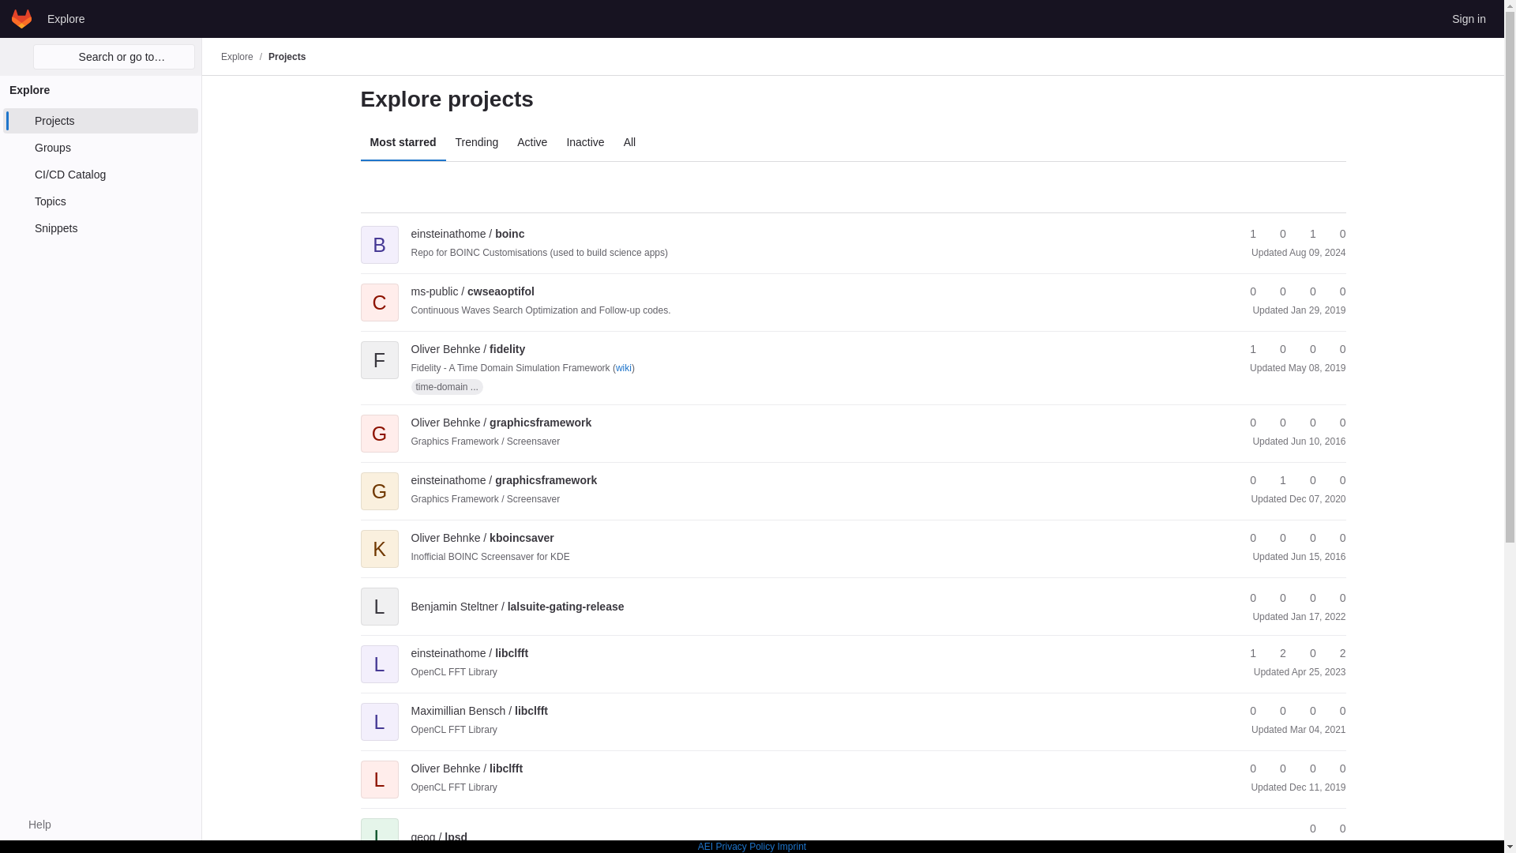 The image size is (1516, 853). Describe the element at coordinates (1276, 234) in the screenshot. I see `Forks` at that location.